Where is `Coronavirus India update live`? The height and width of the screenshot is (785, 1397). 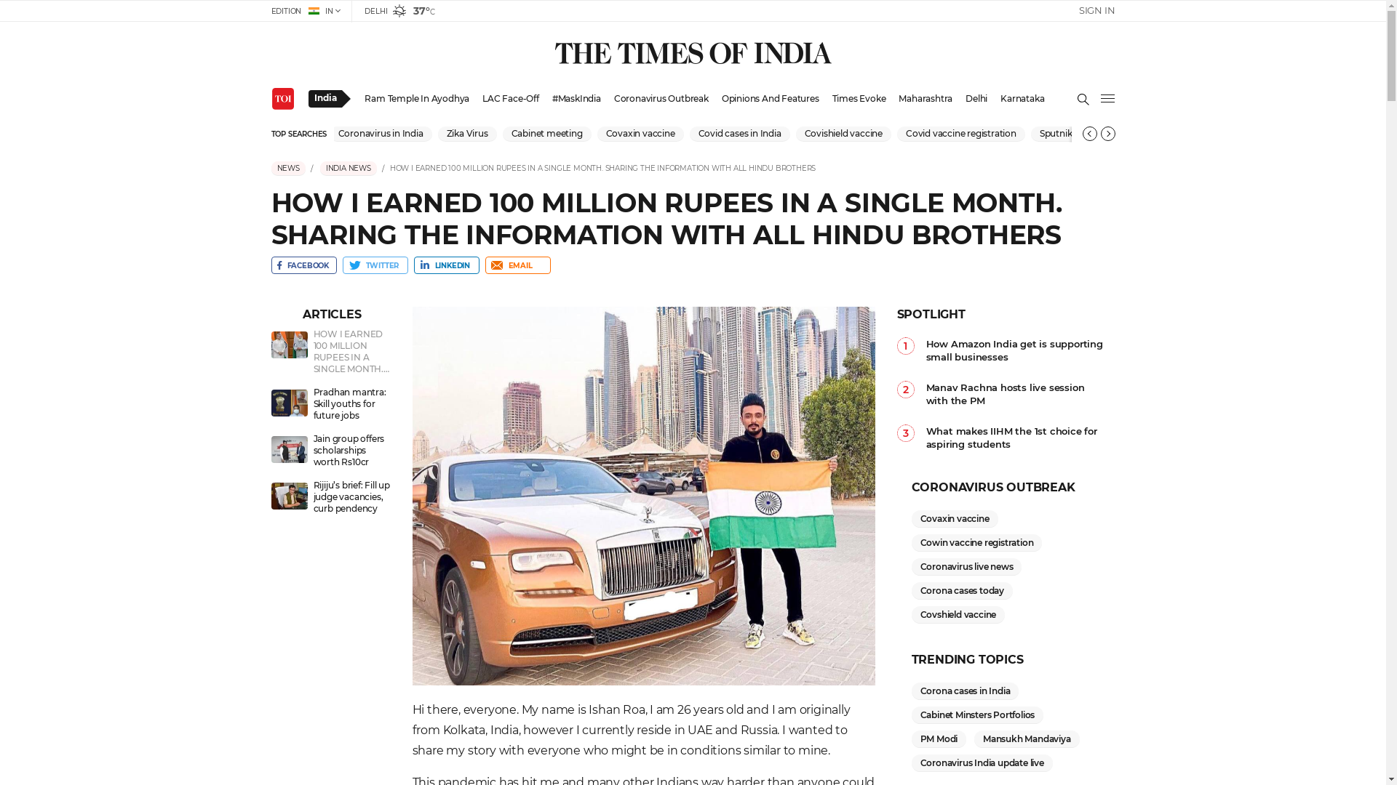 Coronavirus India update live is located at coordinates (982, 763).